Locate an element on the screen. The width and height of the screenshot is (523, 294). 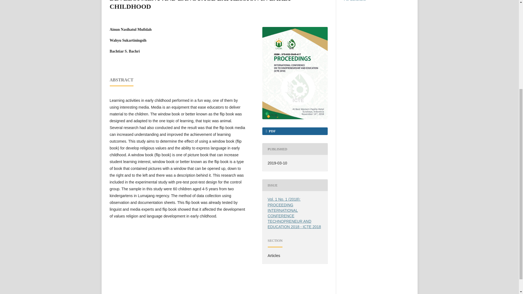
For Librarians is located at coordinates (355, 1).